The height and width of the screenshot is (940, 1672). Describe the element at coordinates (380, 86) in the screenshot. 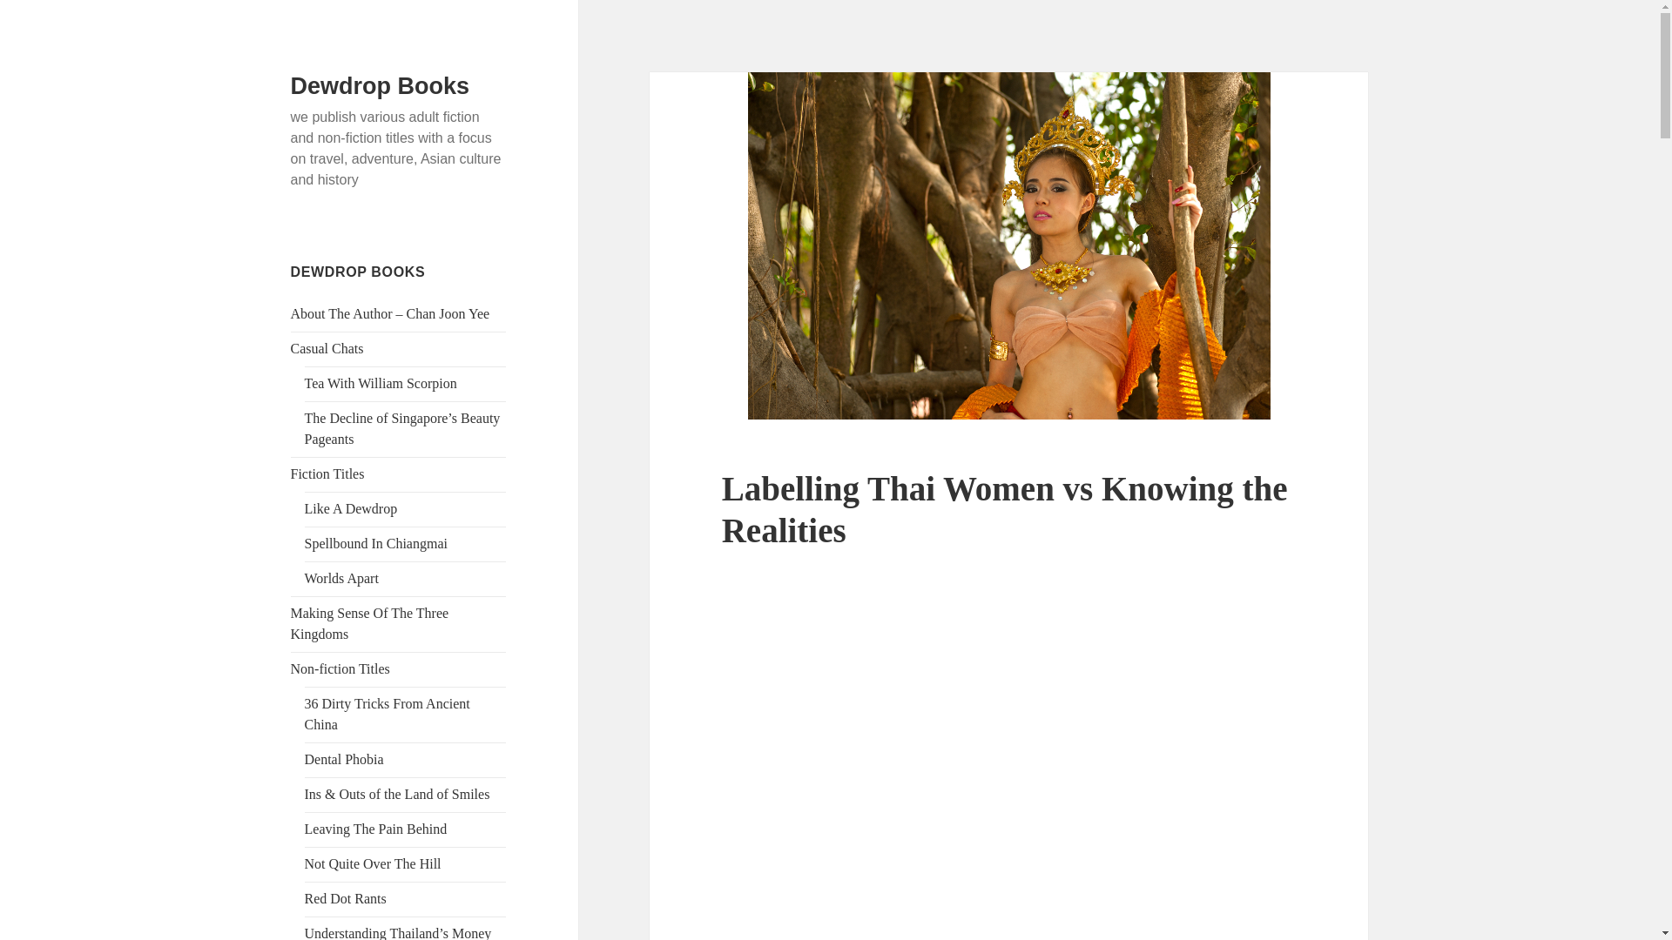

I see `Dewdrop Books` at that location.